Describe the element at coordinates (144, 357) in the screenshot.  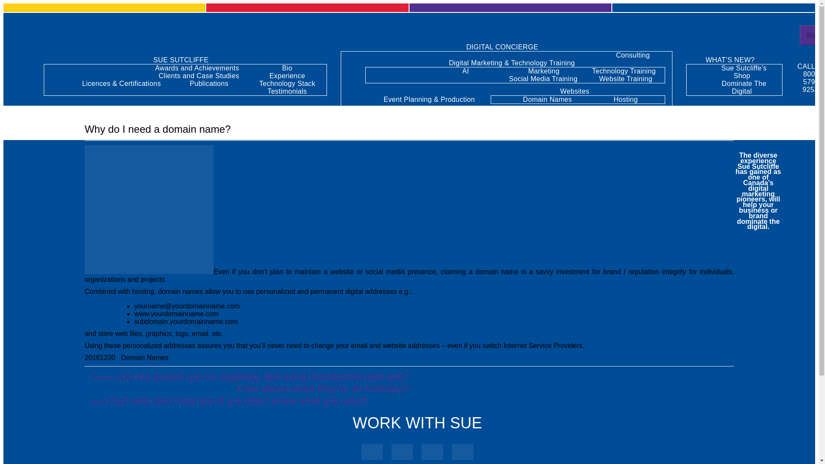
I see `Domain Names` at that location.